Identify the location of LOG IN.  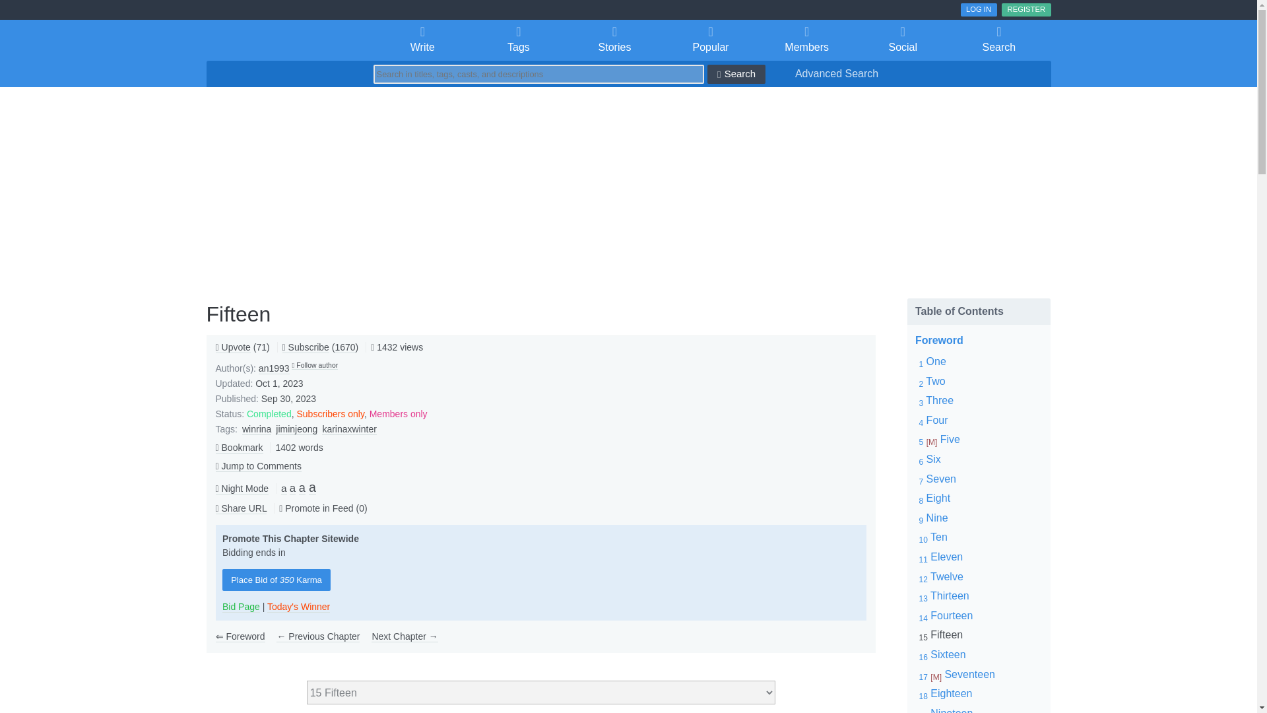
(979, 9).